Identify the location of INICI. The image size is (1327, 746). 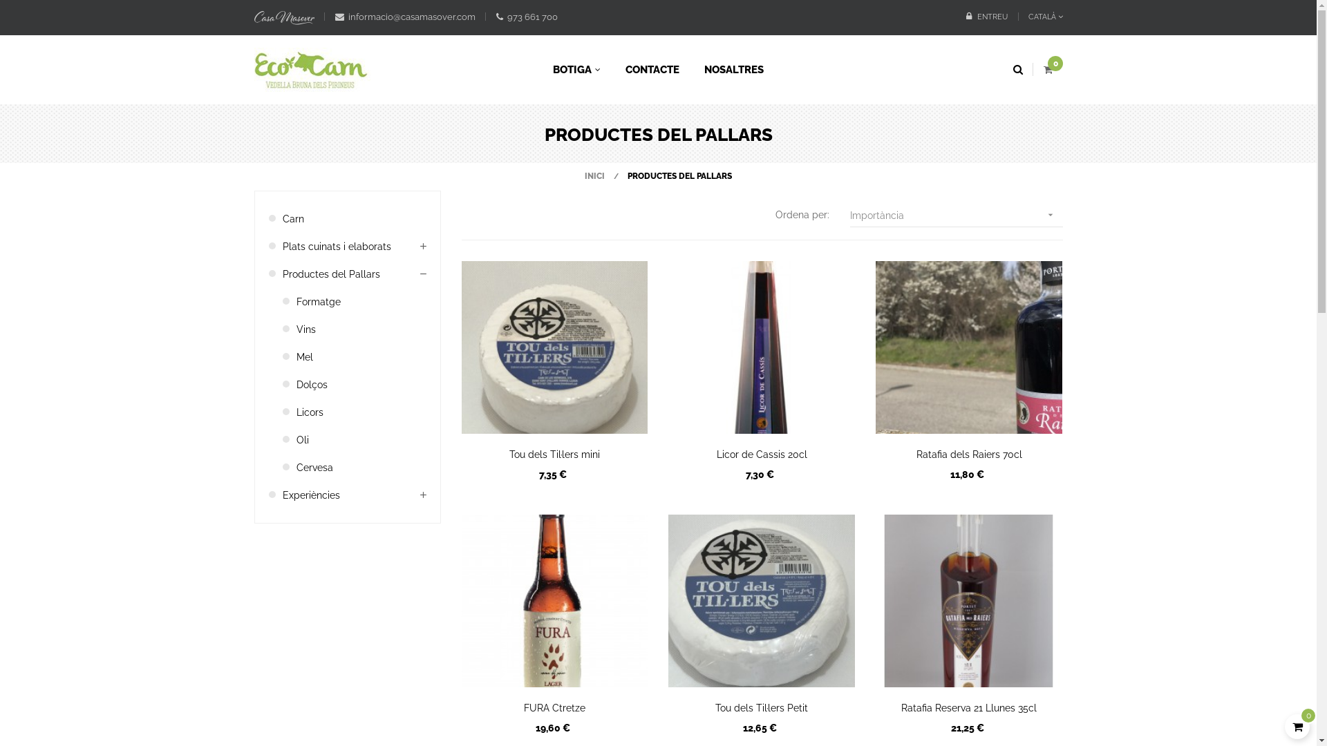
(599, 176).